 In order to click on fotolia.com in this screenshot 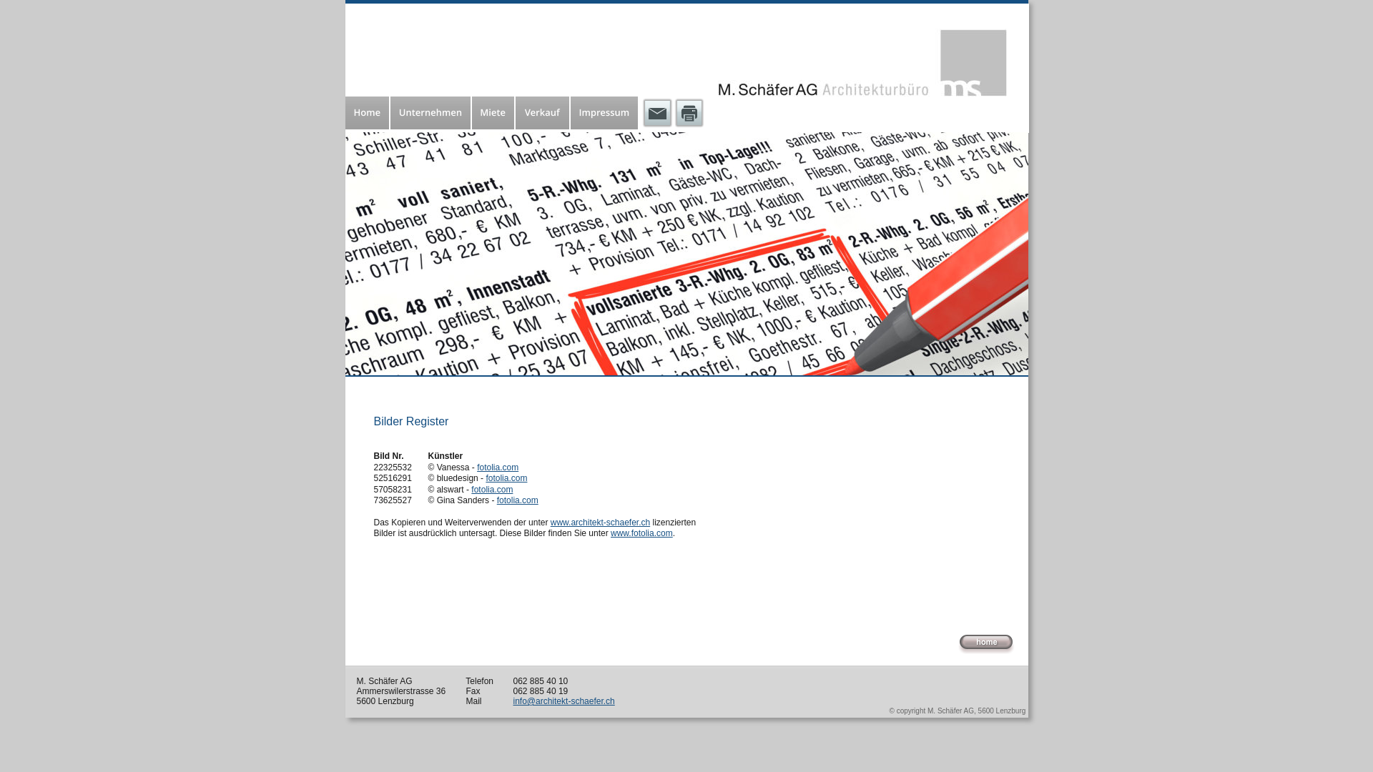, I will do `click(498, 467)`.